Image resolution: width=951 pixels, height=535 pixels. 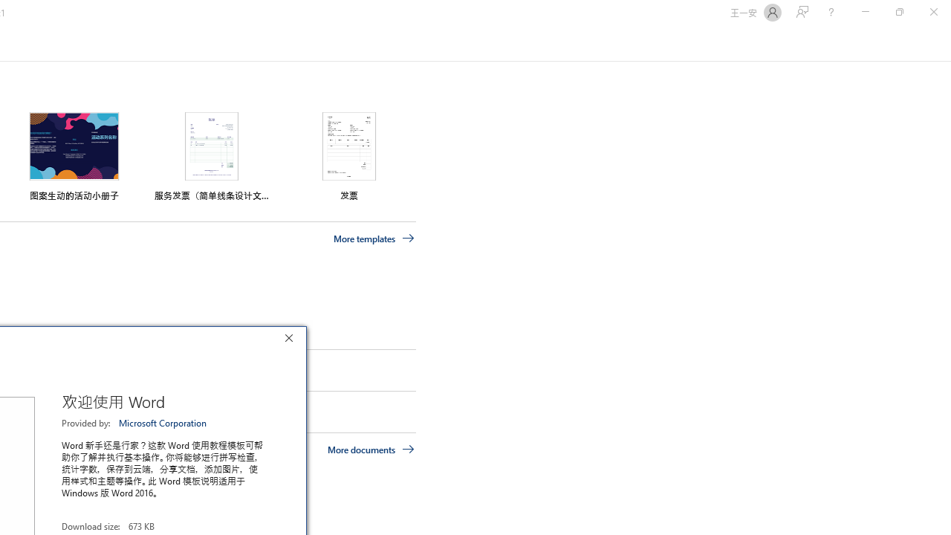 What do you see at coordinates (371, 449) in the screenshot?
I see `More documents` at bounding box center [371, 449].